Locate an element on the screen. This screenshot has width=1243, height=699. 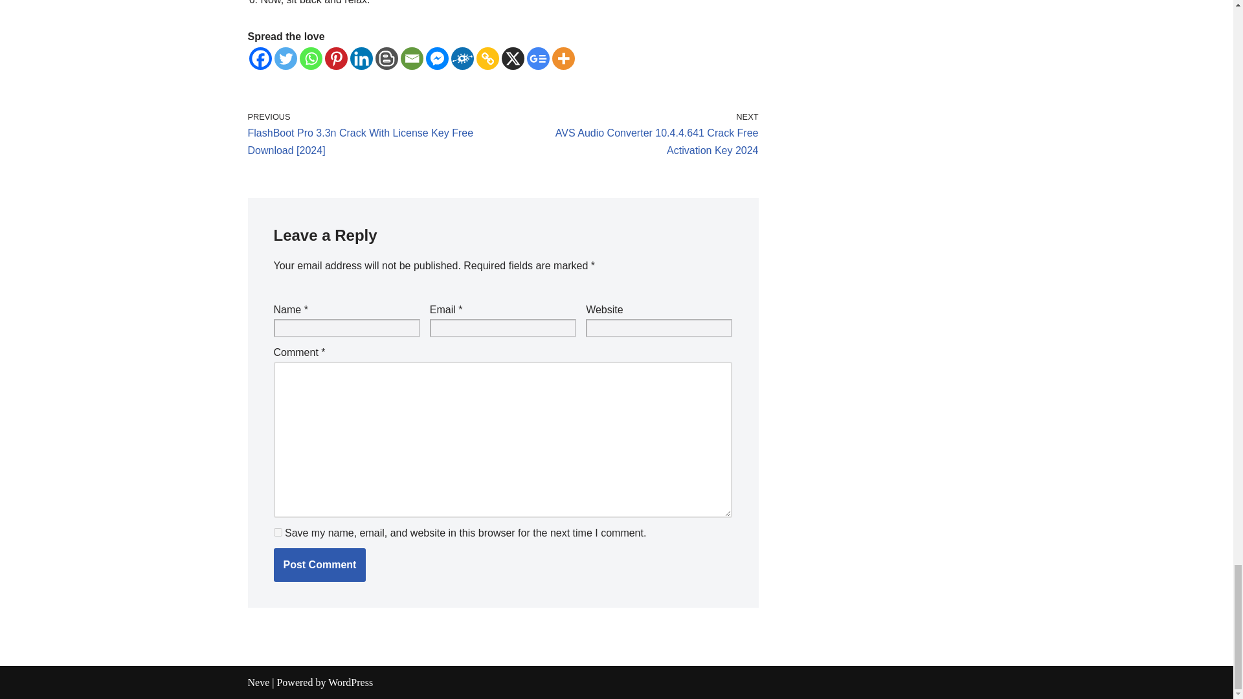
Post Comment is located at coordinates (319, 564).